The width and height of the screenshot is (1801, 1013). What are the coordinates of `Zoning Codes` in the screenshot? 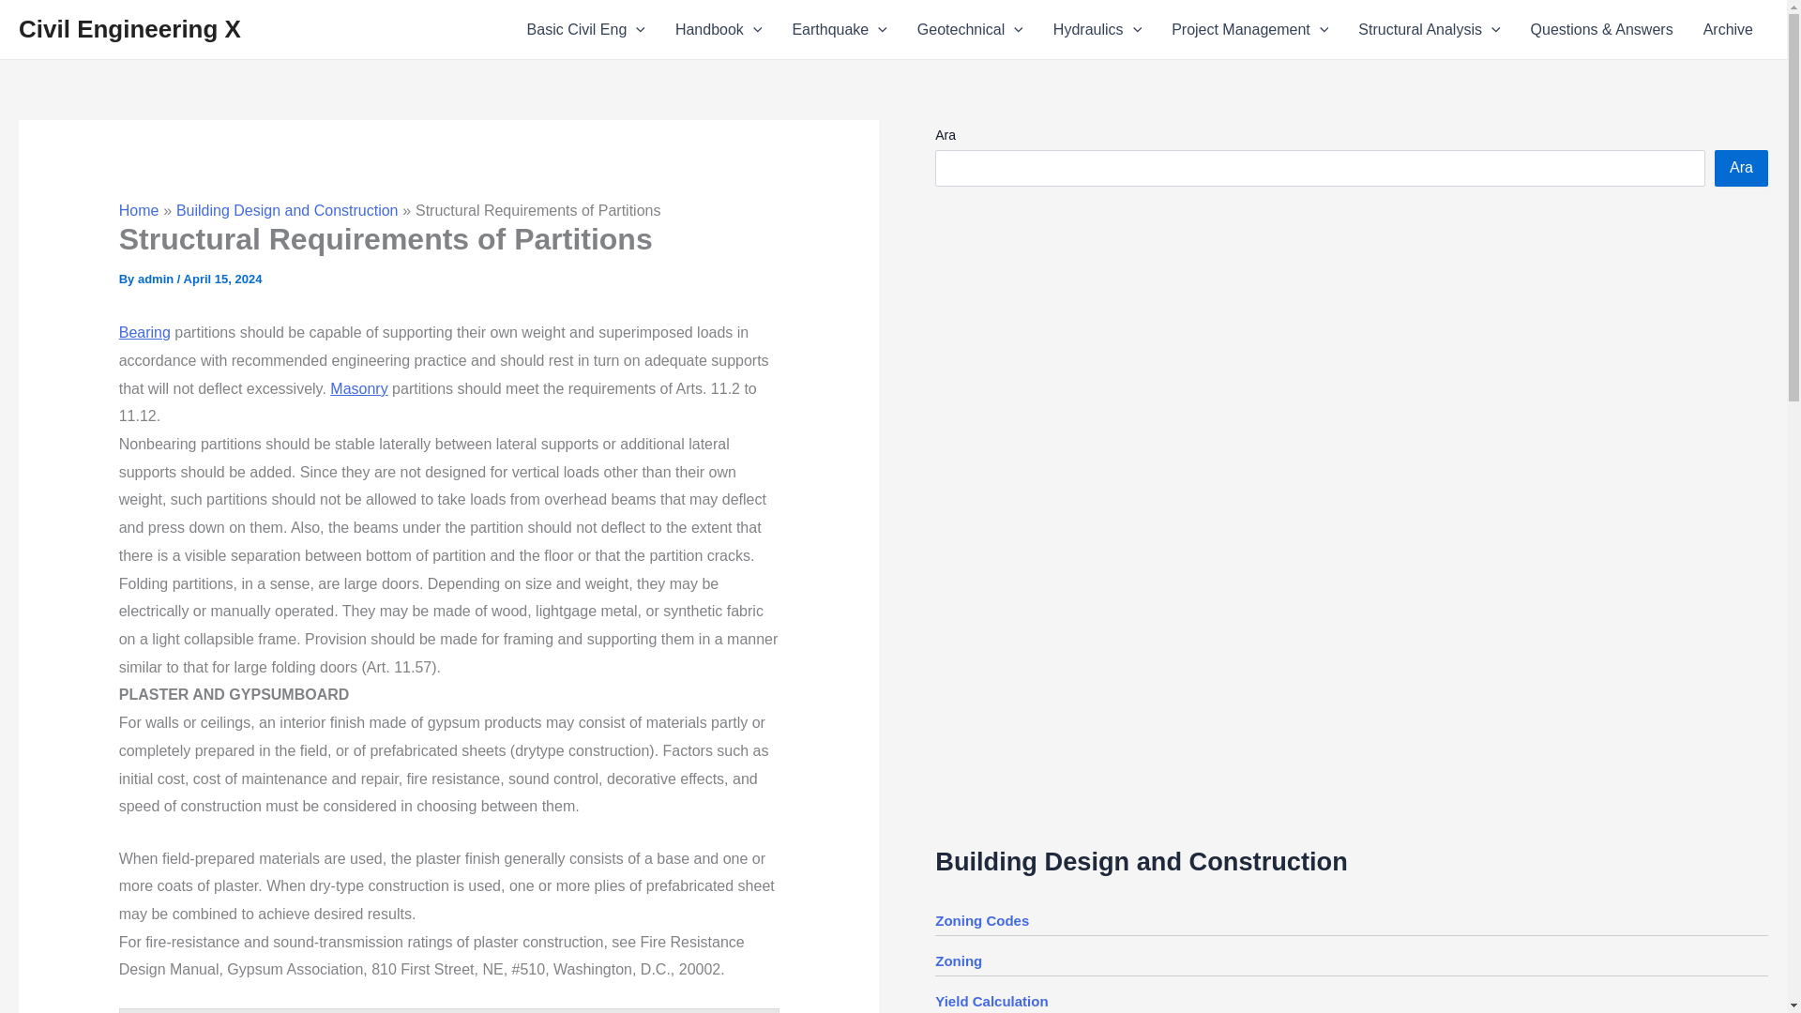 It's located at (981, 921).